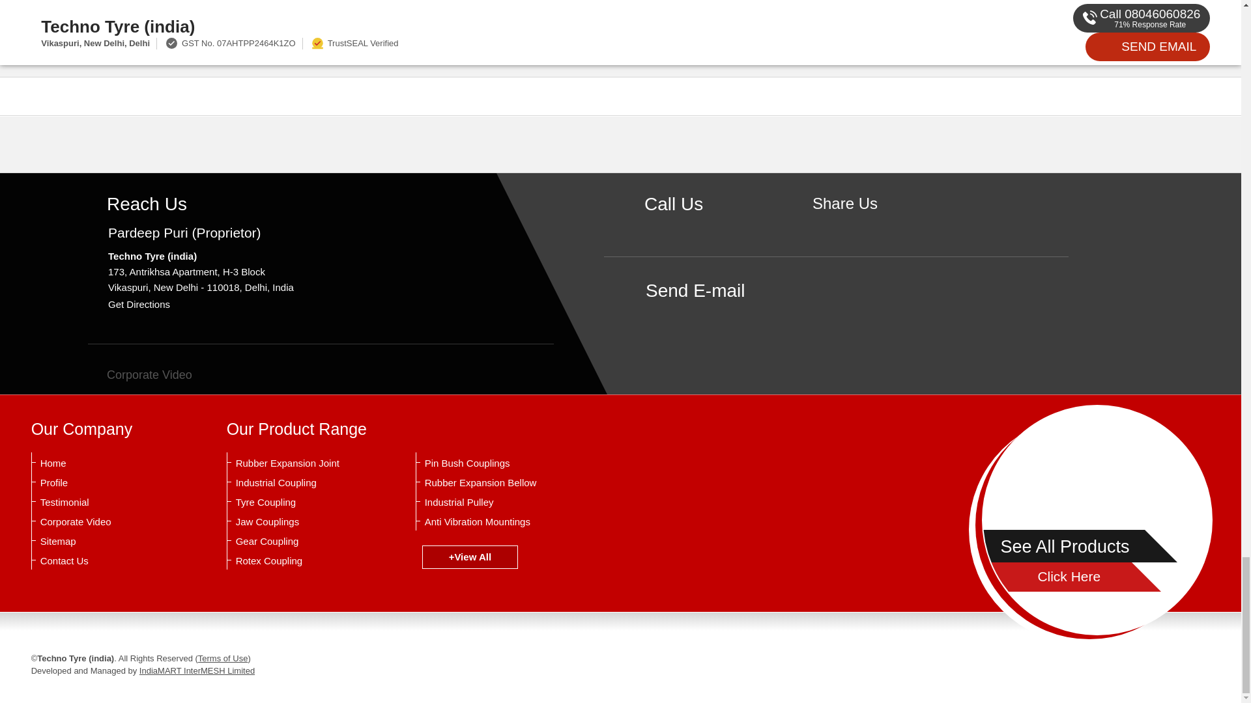 The width and height of the screenshot is (1251, 703). I want to click on Facebook, so click(844, 225).